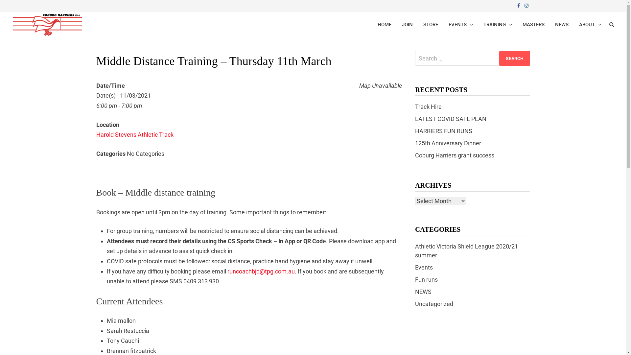 This screenshot has height=355, width=631. I want to click on Instagram, so click(526, 5).